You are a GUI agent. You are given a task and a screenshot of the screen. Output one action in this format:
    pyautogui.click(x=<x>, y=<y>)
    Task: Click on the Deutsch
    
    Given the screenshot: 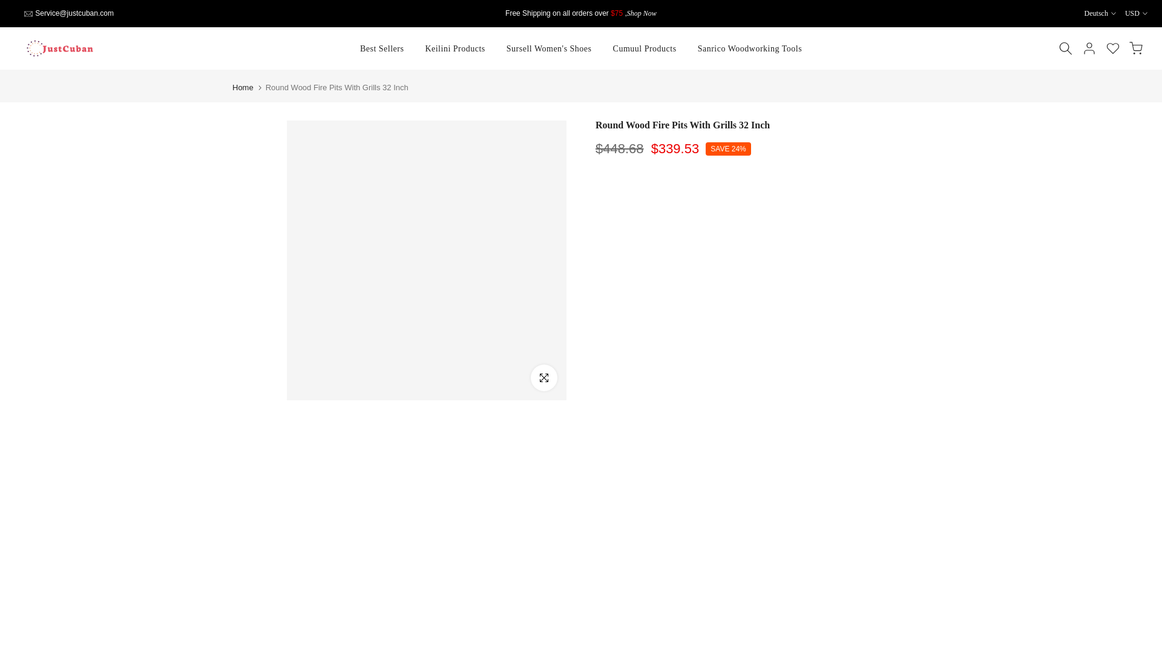 What is the action you would take?
    pyautogui.click(x=1100, y=13)
    